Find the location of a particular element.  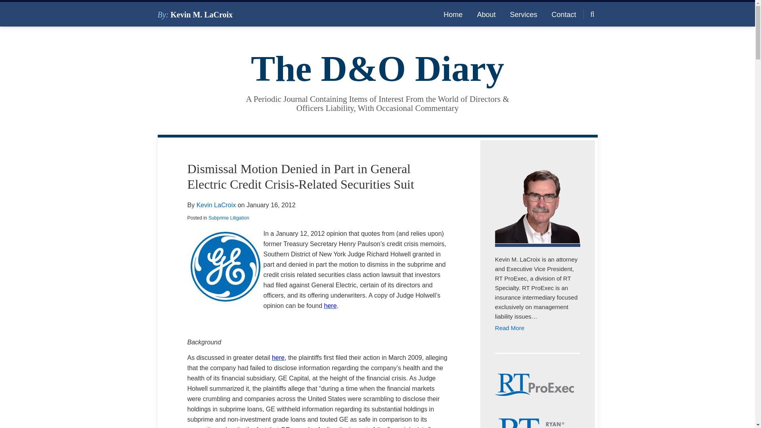

Read More is located at coordinates (537, 328).